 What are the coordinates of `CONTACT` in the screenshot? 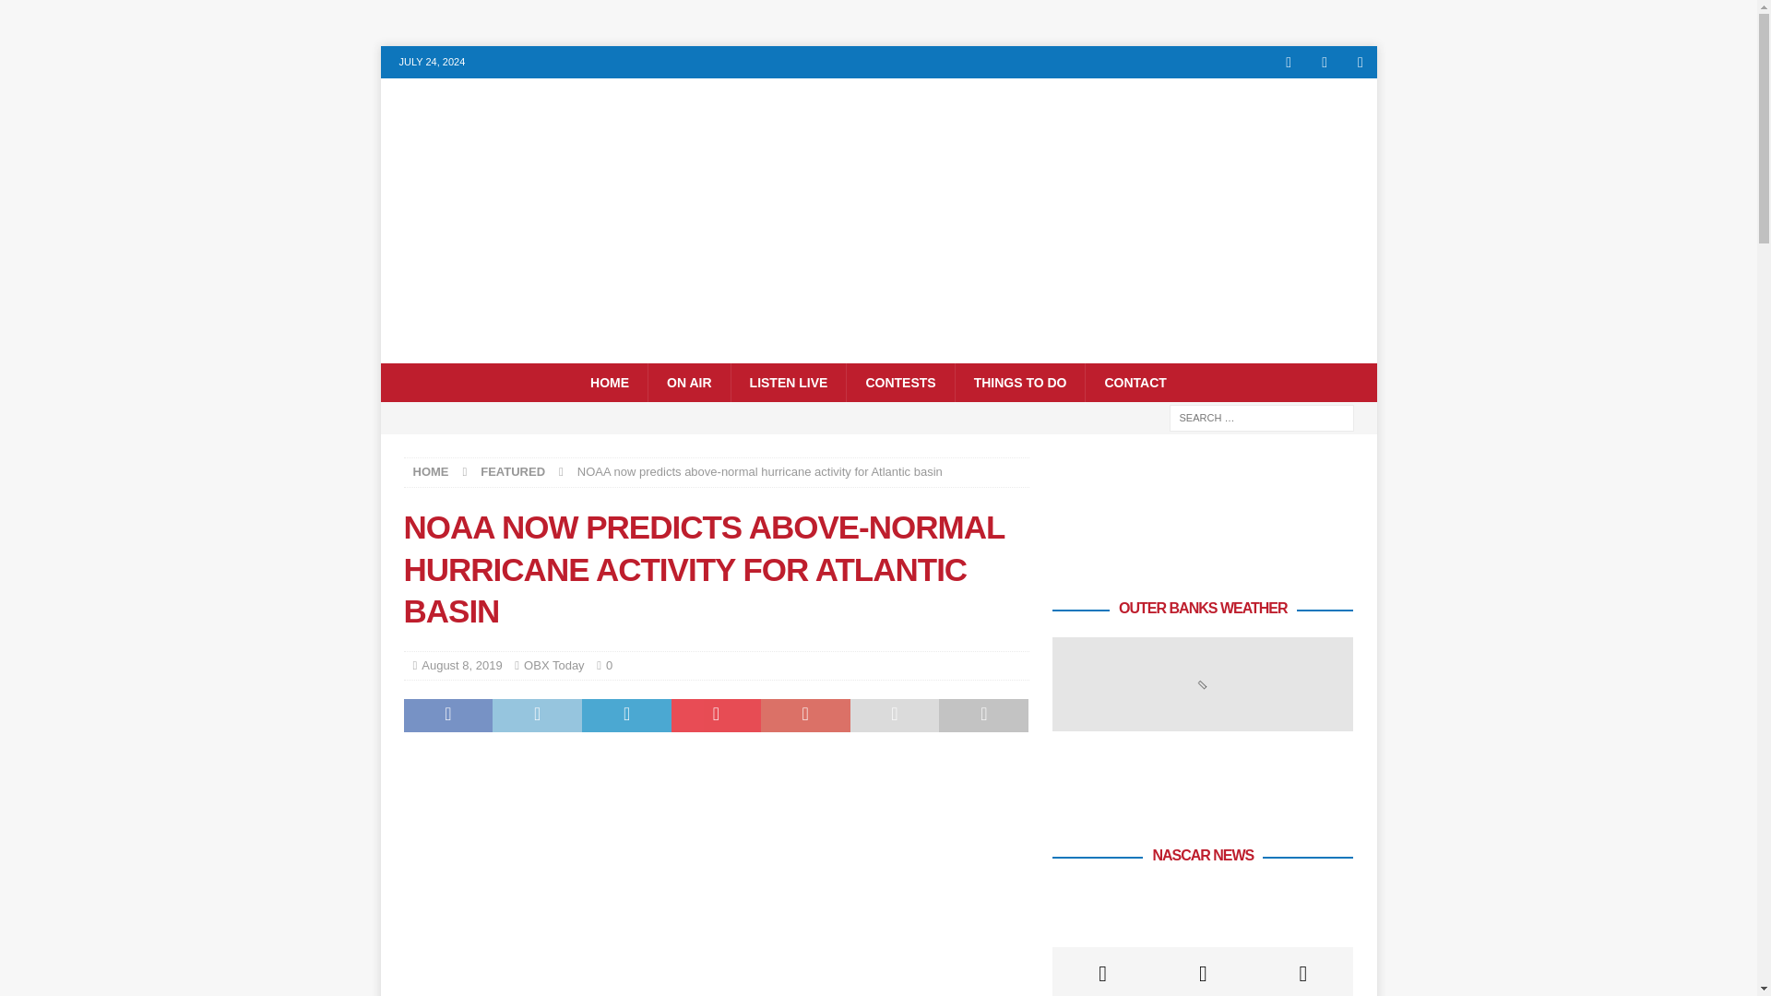 It's located at (1135, 383).